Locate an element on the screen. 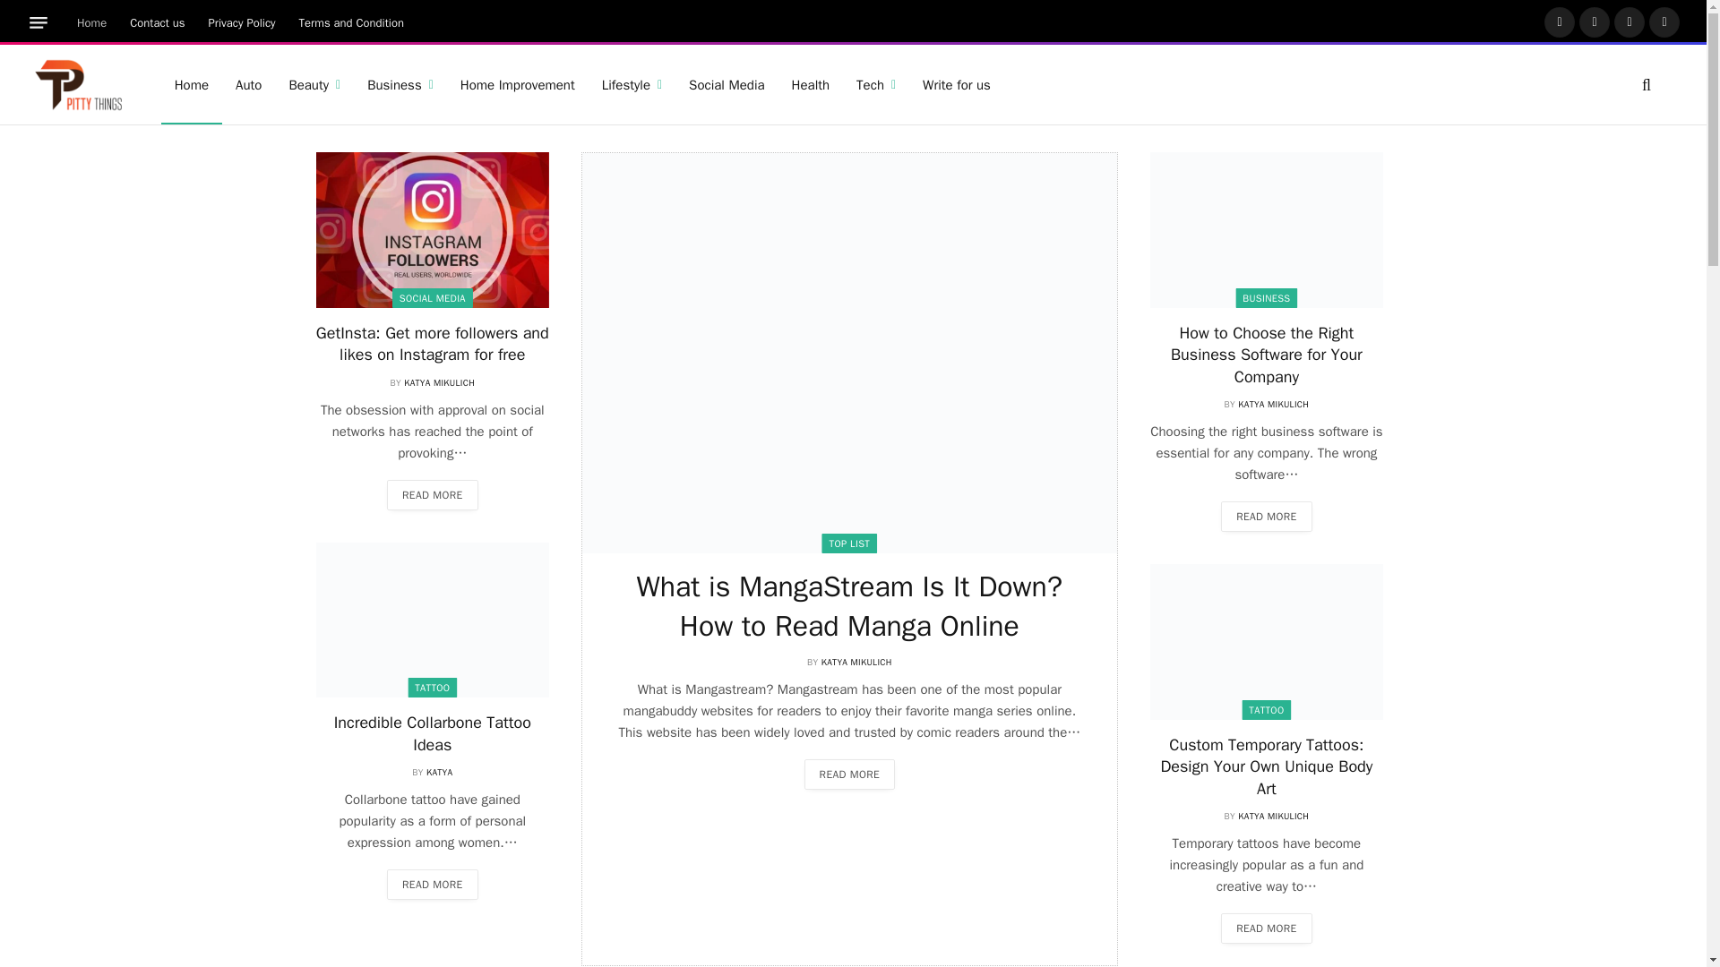  Posts by Katya Mikulich is located at coordinates (439, 383).